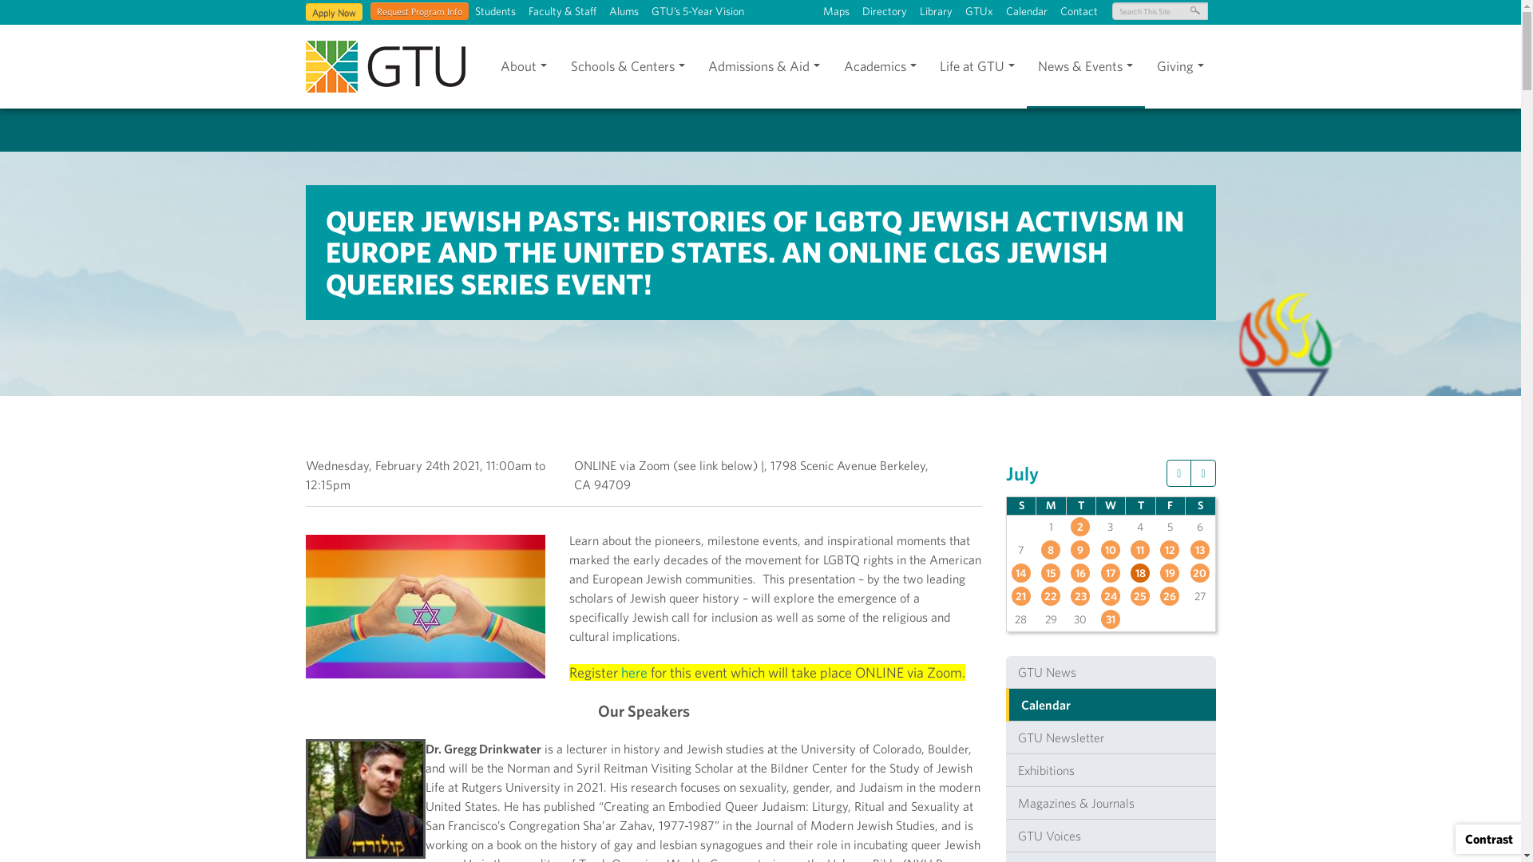 The height and width of the screenshot is (862, 1533). What do you see at coordinates (1159, 11) in the screenshot?
I see `Enter the terms you wish to search for.` at bounding box center [1159, 11].